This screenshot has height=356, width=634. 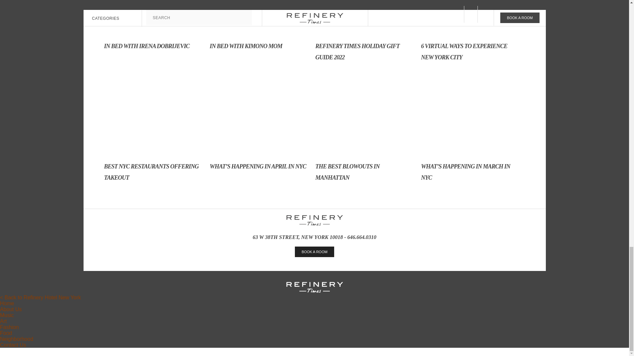 What do you see at coordinates (11, 309) in the screenshot?
I see `About Us` at bounding box center [11, 309].